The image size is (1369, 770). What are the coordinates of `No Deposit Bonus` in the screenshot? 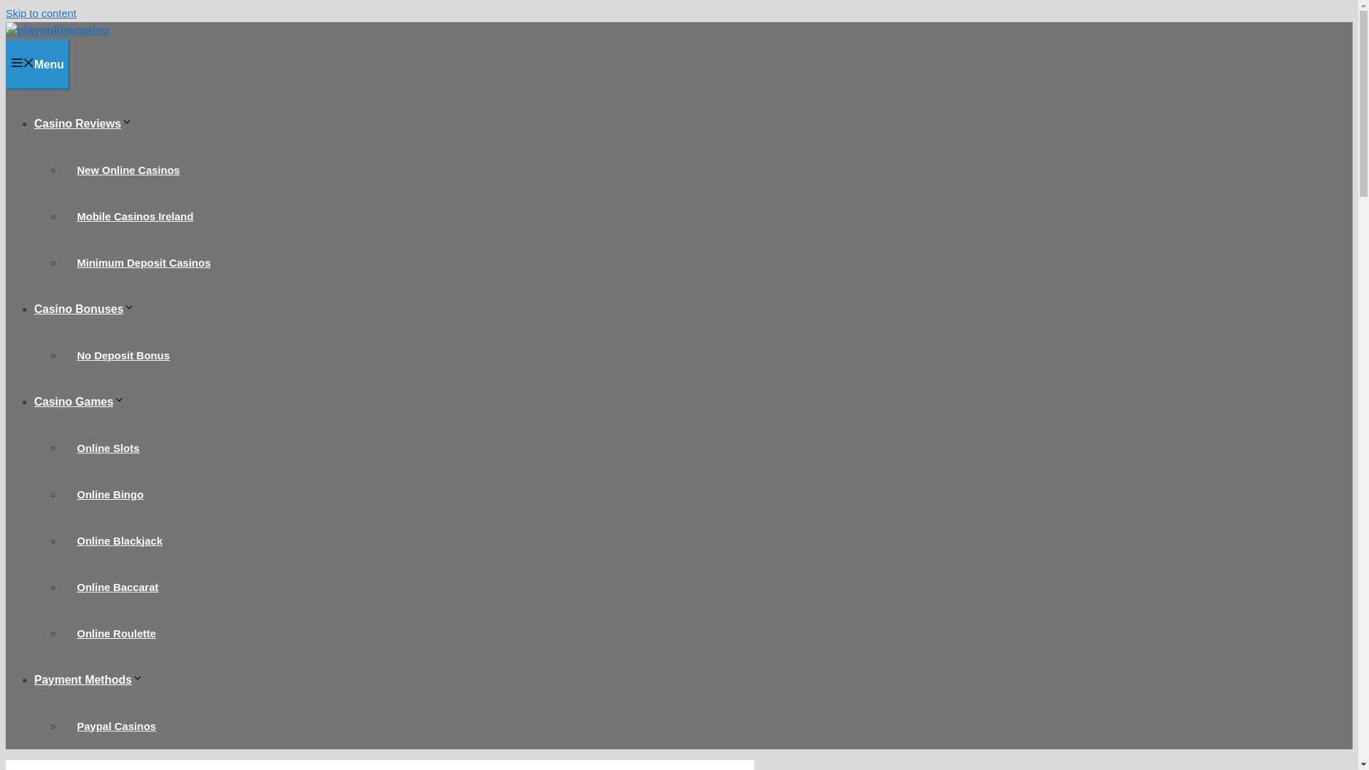 It's located at (123, 354).